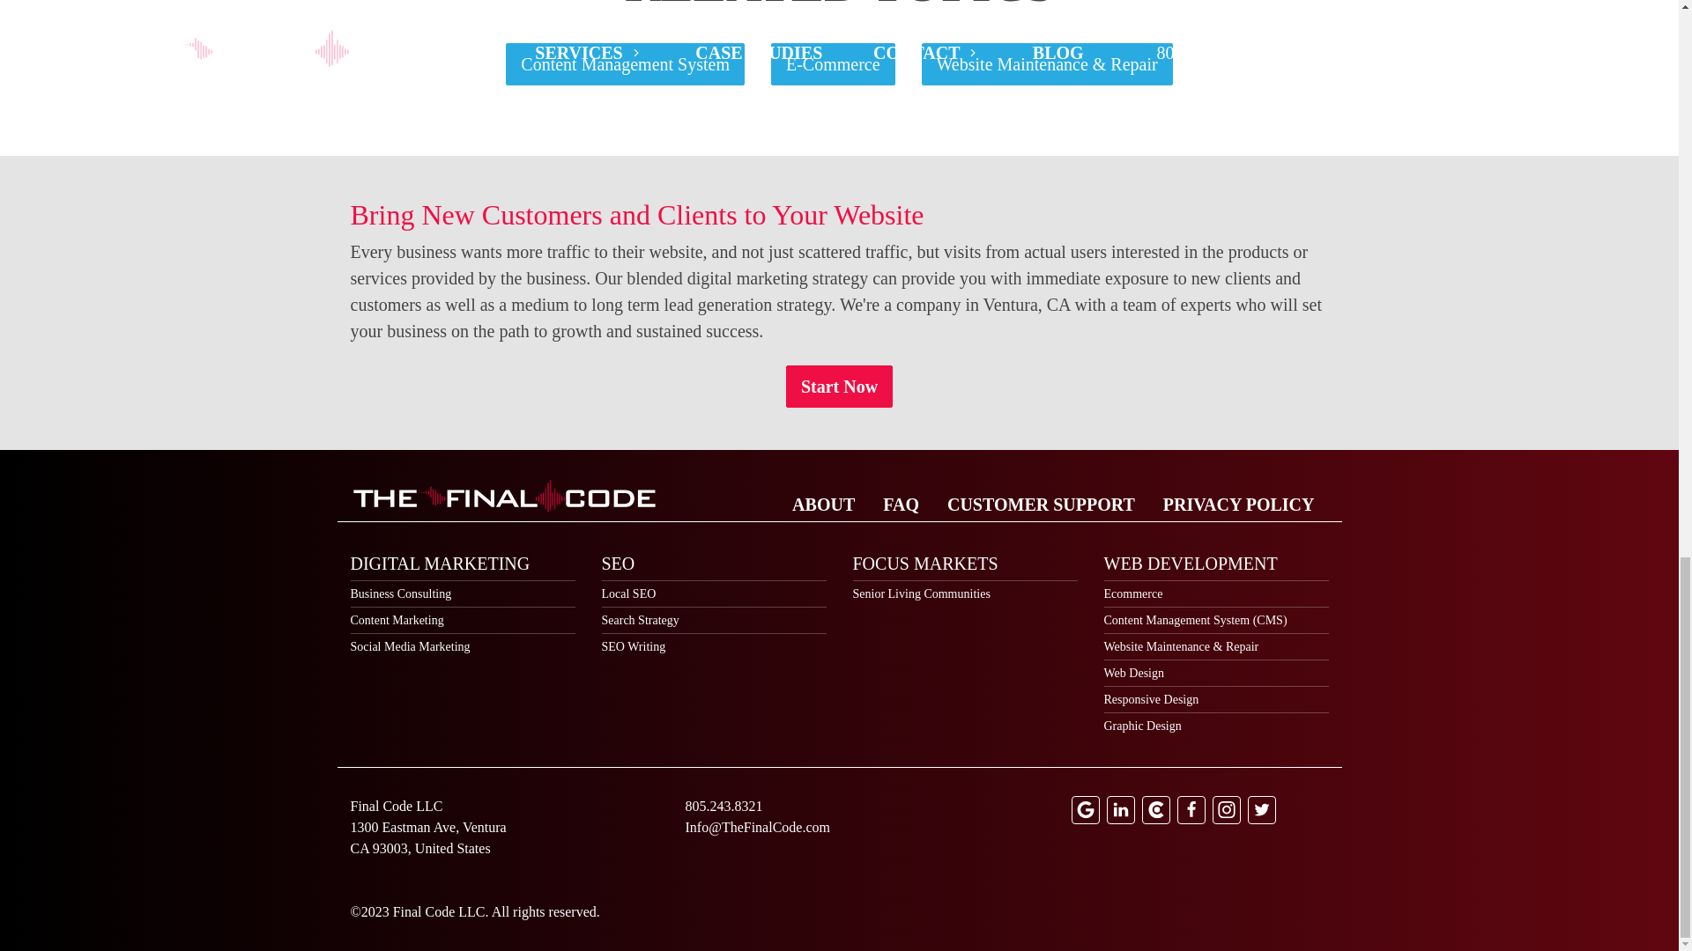 This screenshot has width=1692, height=951. What do you see at coordinates (839, 386) in the screenshot?
I see `Become a client` at bounding box center [839, 386].